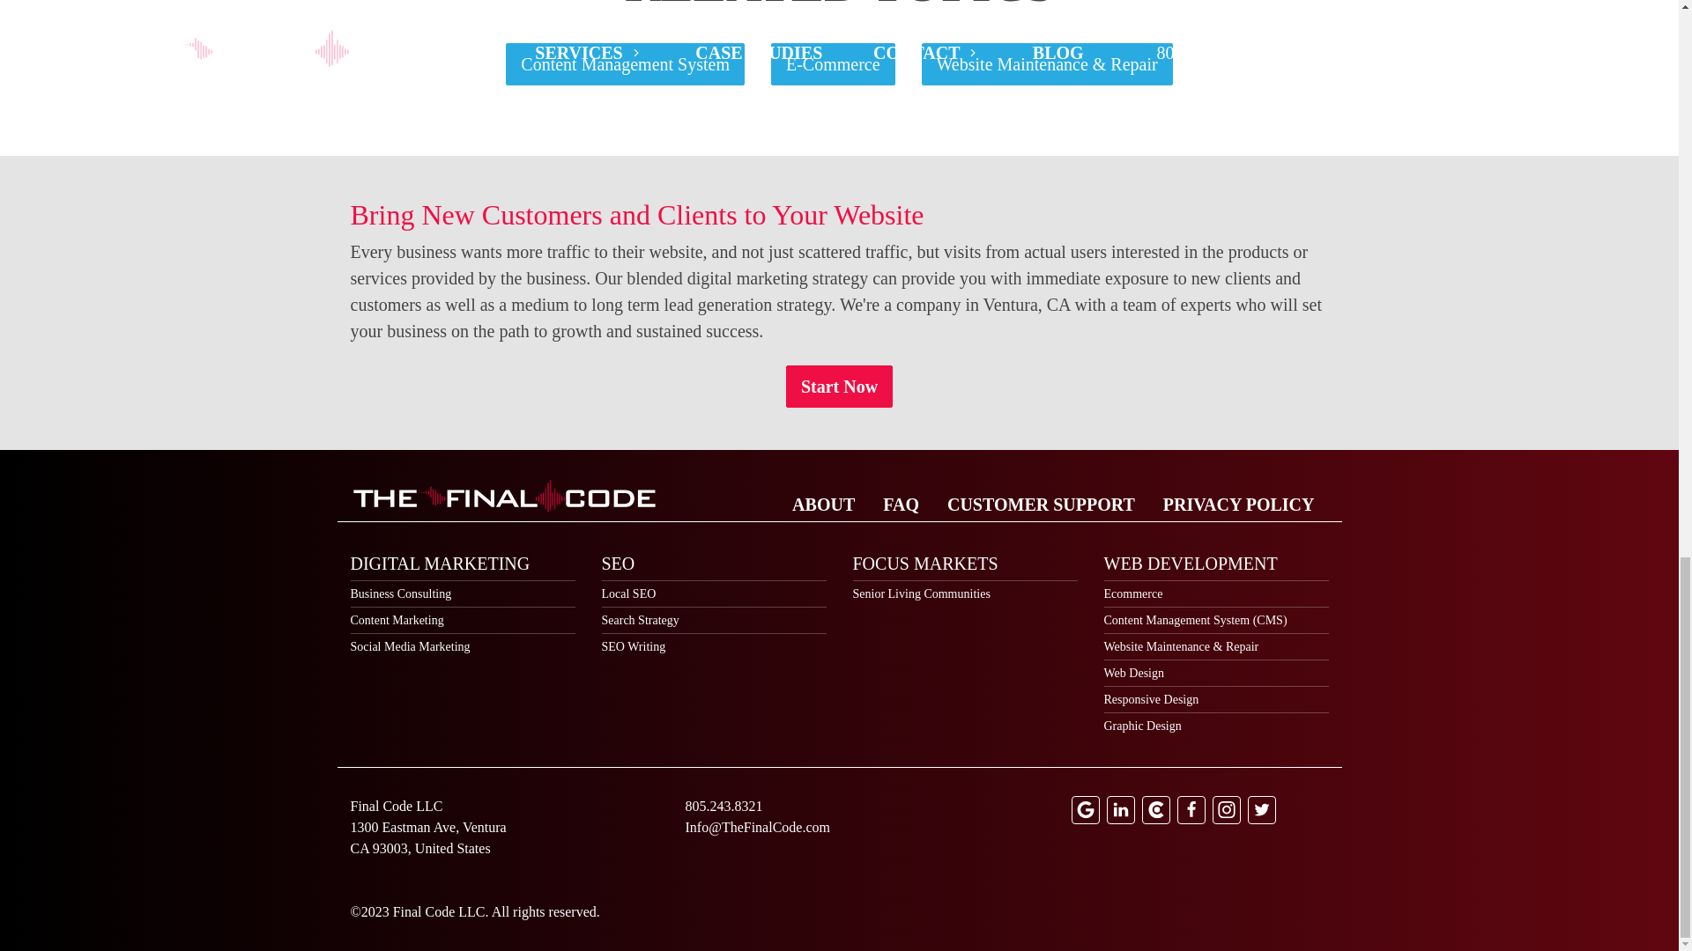 This screenshot has width=1692, height=951. What do you see at coordinates (839, 386) in the screenshot?
I see `Become a client` at bounding box center [839, 386].